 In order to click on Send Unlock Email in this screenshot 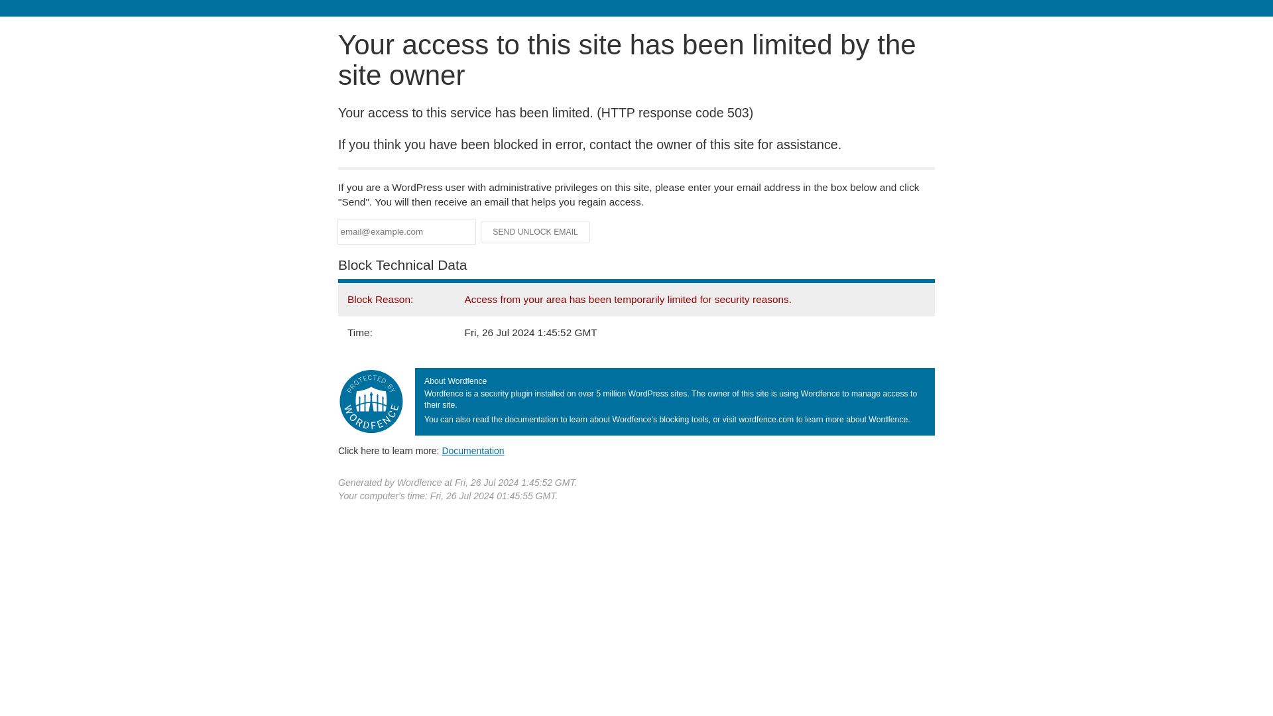, I will do `click(536, 232)`.